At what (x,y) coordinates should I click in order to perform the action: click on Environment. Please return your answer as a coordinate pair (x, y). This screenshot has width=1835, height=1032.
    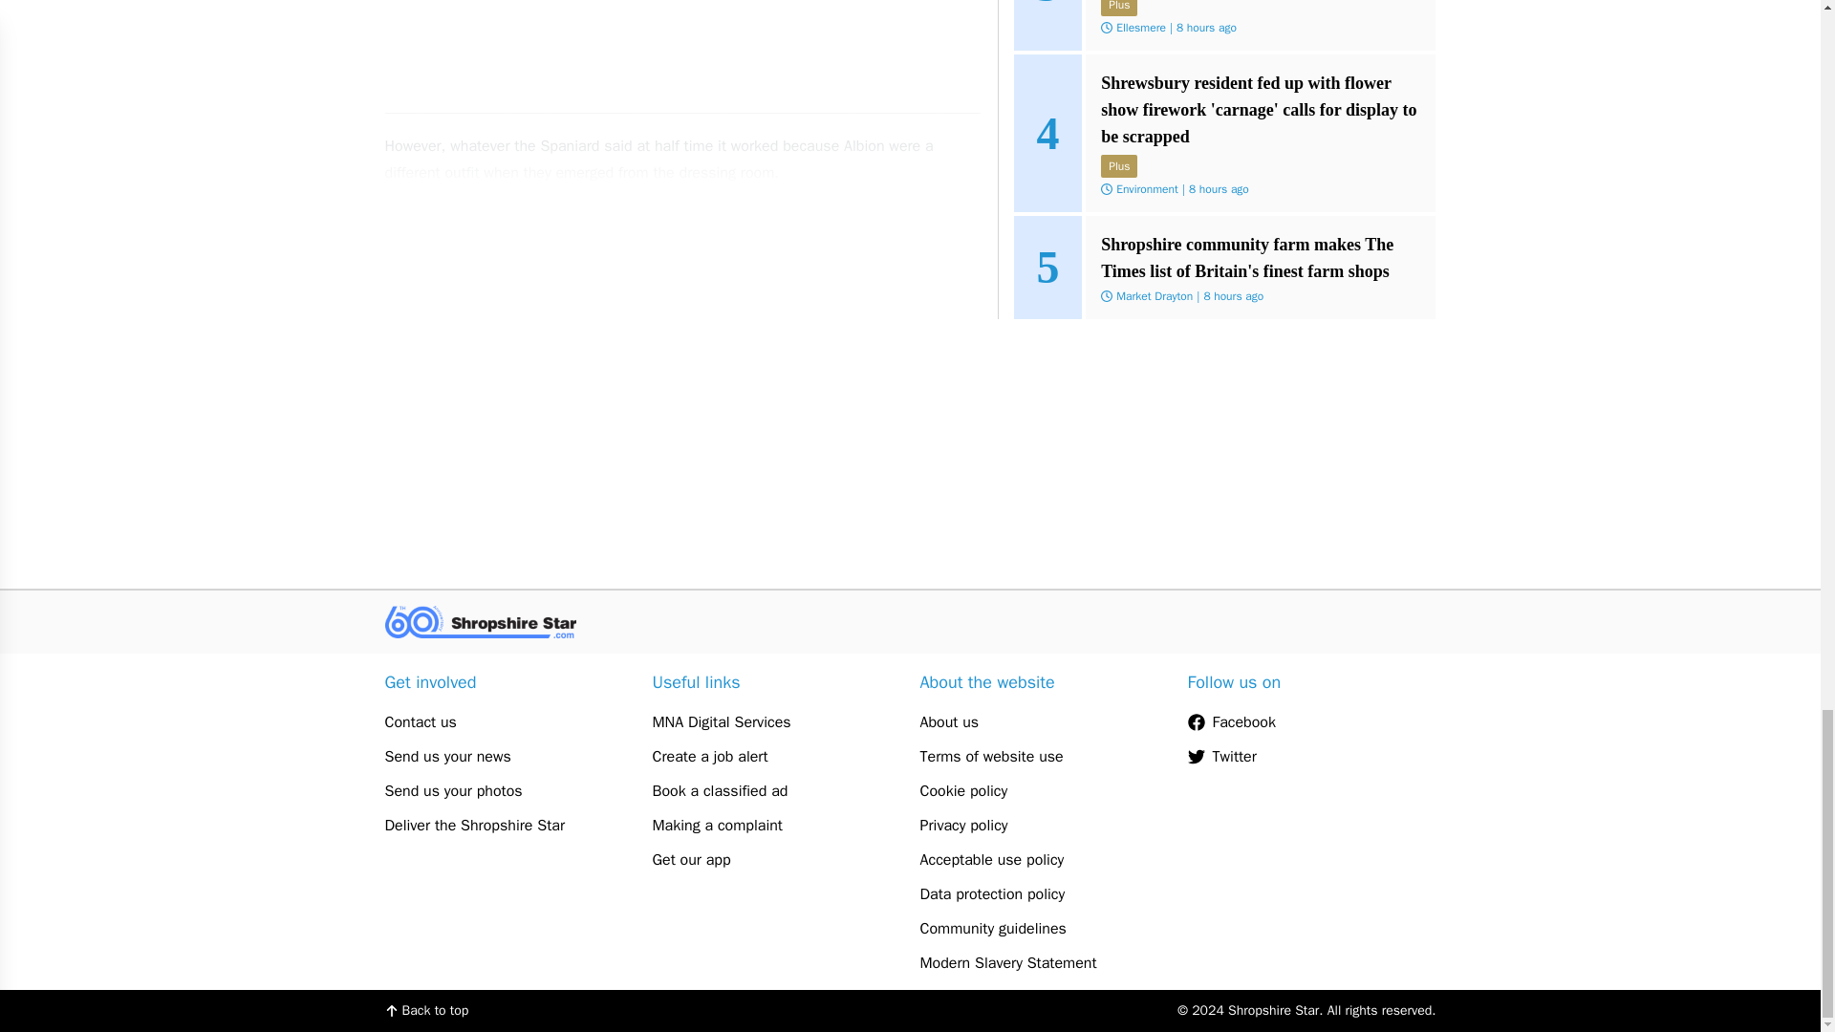
    Looking at the image, I should click on (1147, 189).